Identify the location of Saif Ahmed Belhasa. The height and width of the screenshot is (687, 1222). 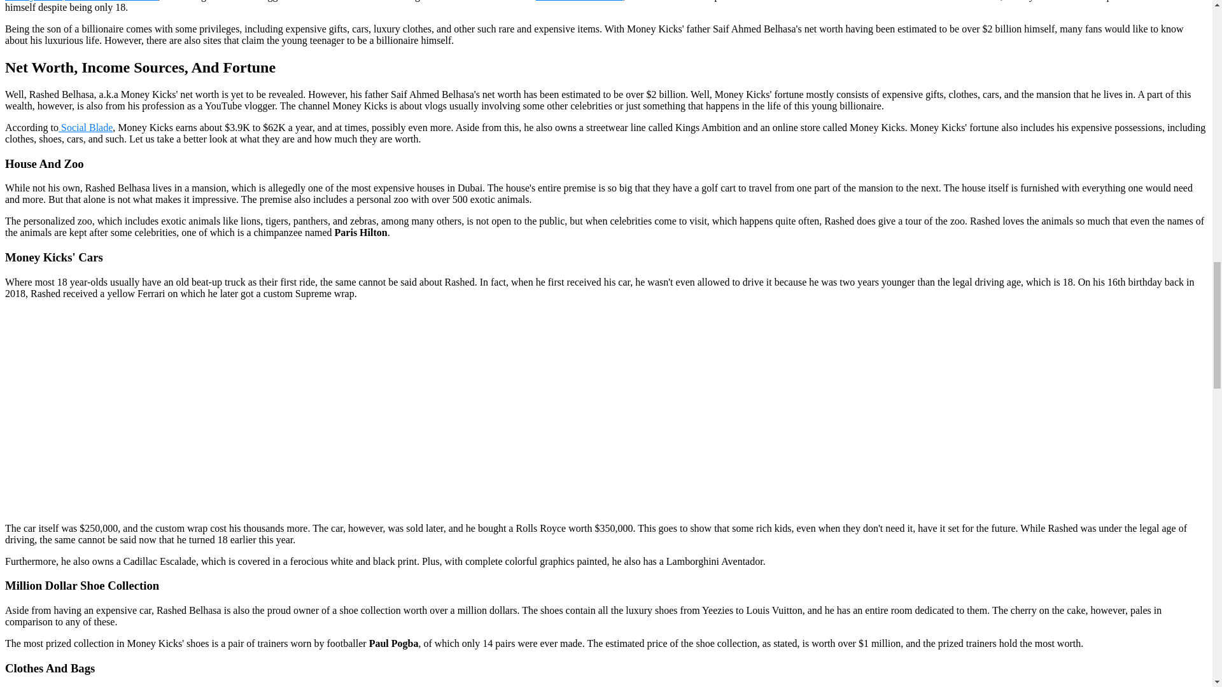
(579, 1).